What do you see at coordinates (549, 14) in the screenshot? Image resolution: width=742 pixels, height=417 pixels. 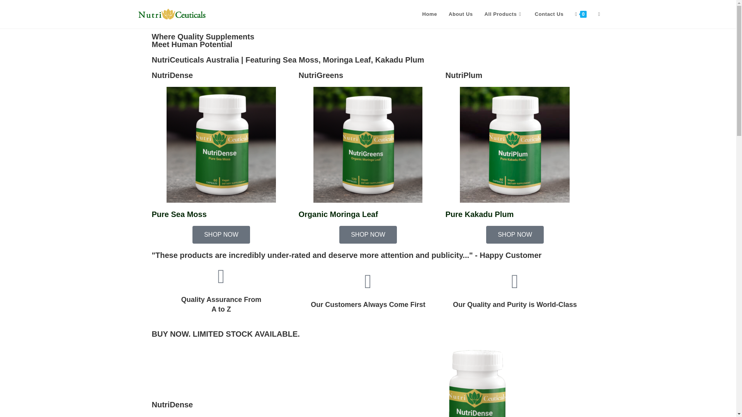 I see `Contact Us` at bounding box center [549, 14].